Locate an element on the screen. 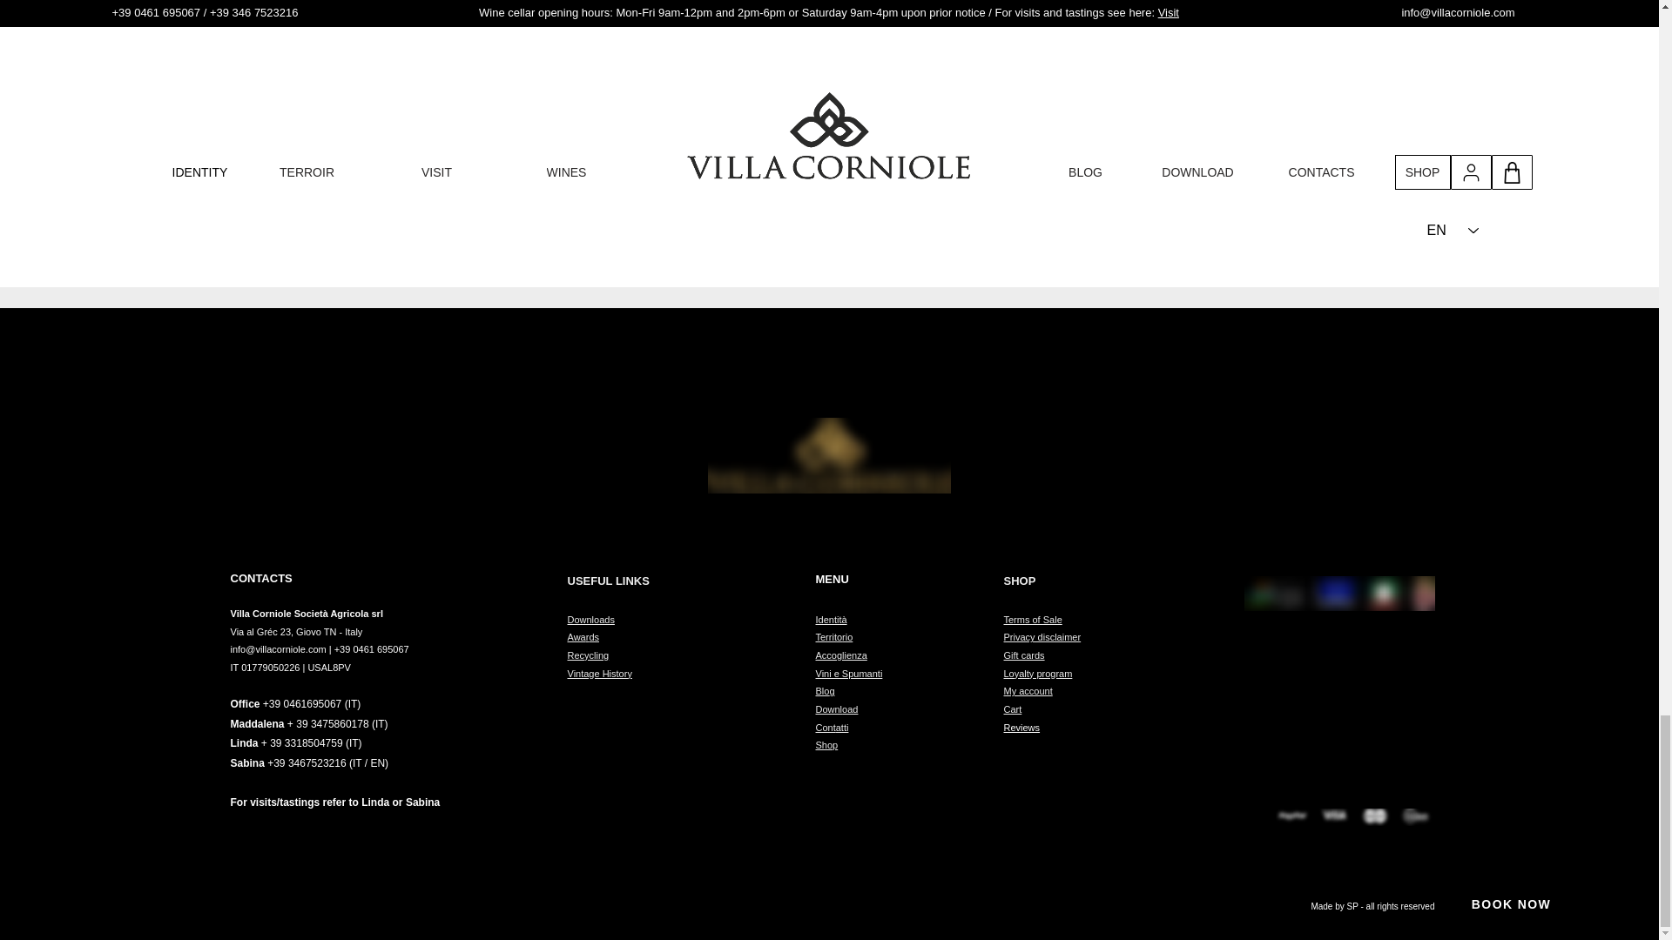 Image resolution: width=1672 pixels, height=940 pixels. Vintage History is located at coordinates (599, 673).